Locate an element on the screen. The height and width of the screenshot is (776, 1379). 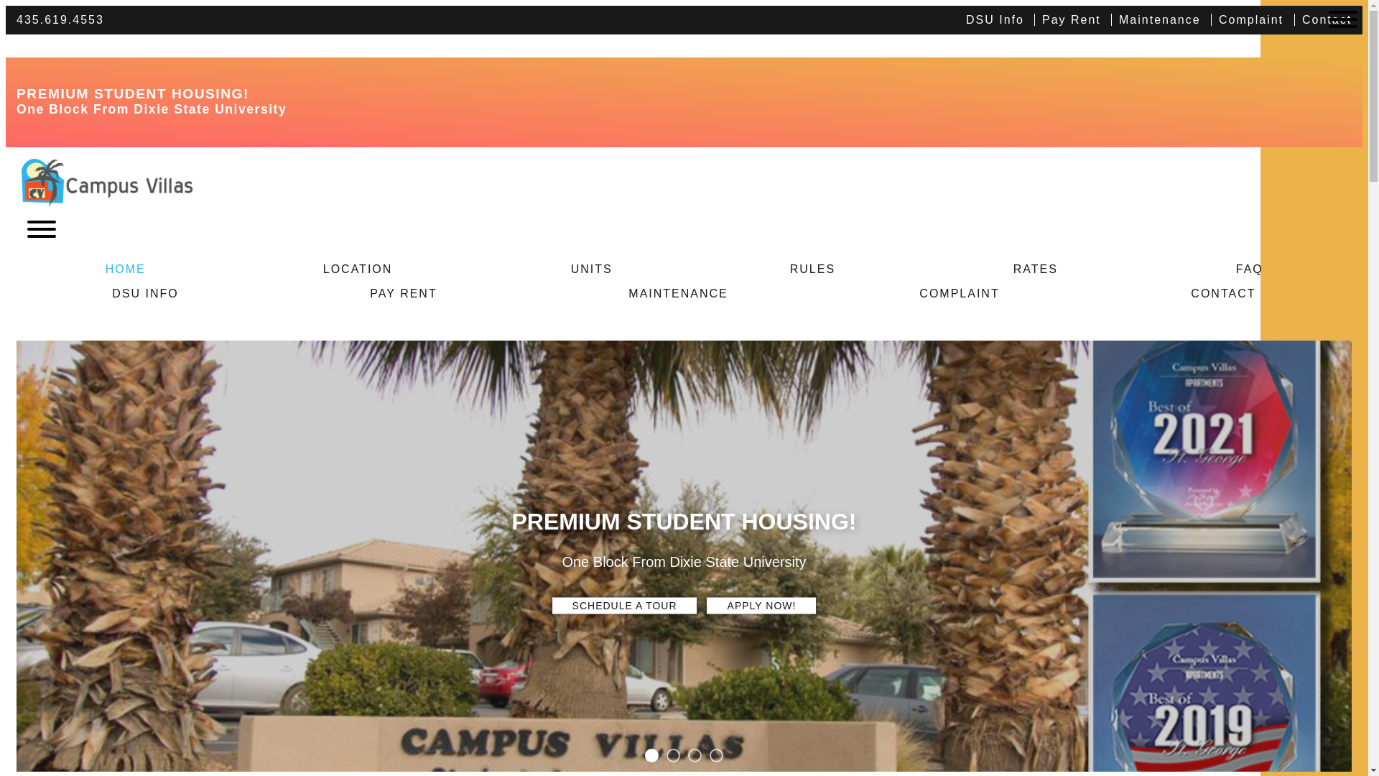
Complaint is located at coordinates (1250, 19).